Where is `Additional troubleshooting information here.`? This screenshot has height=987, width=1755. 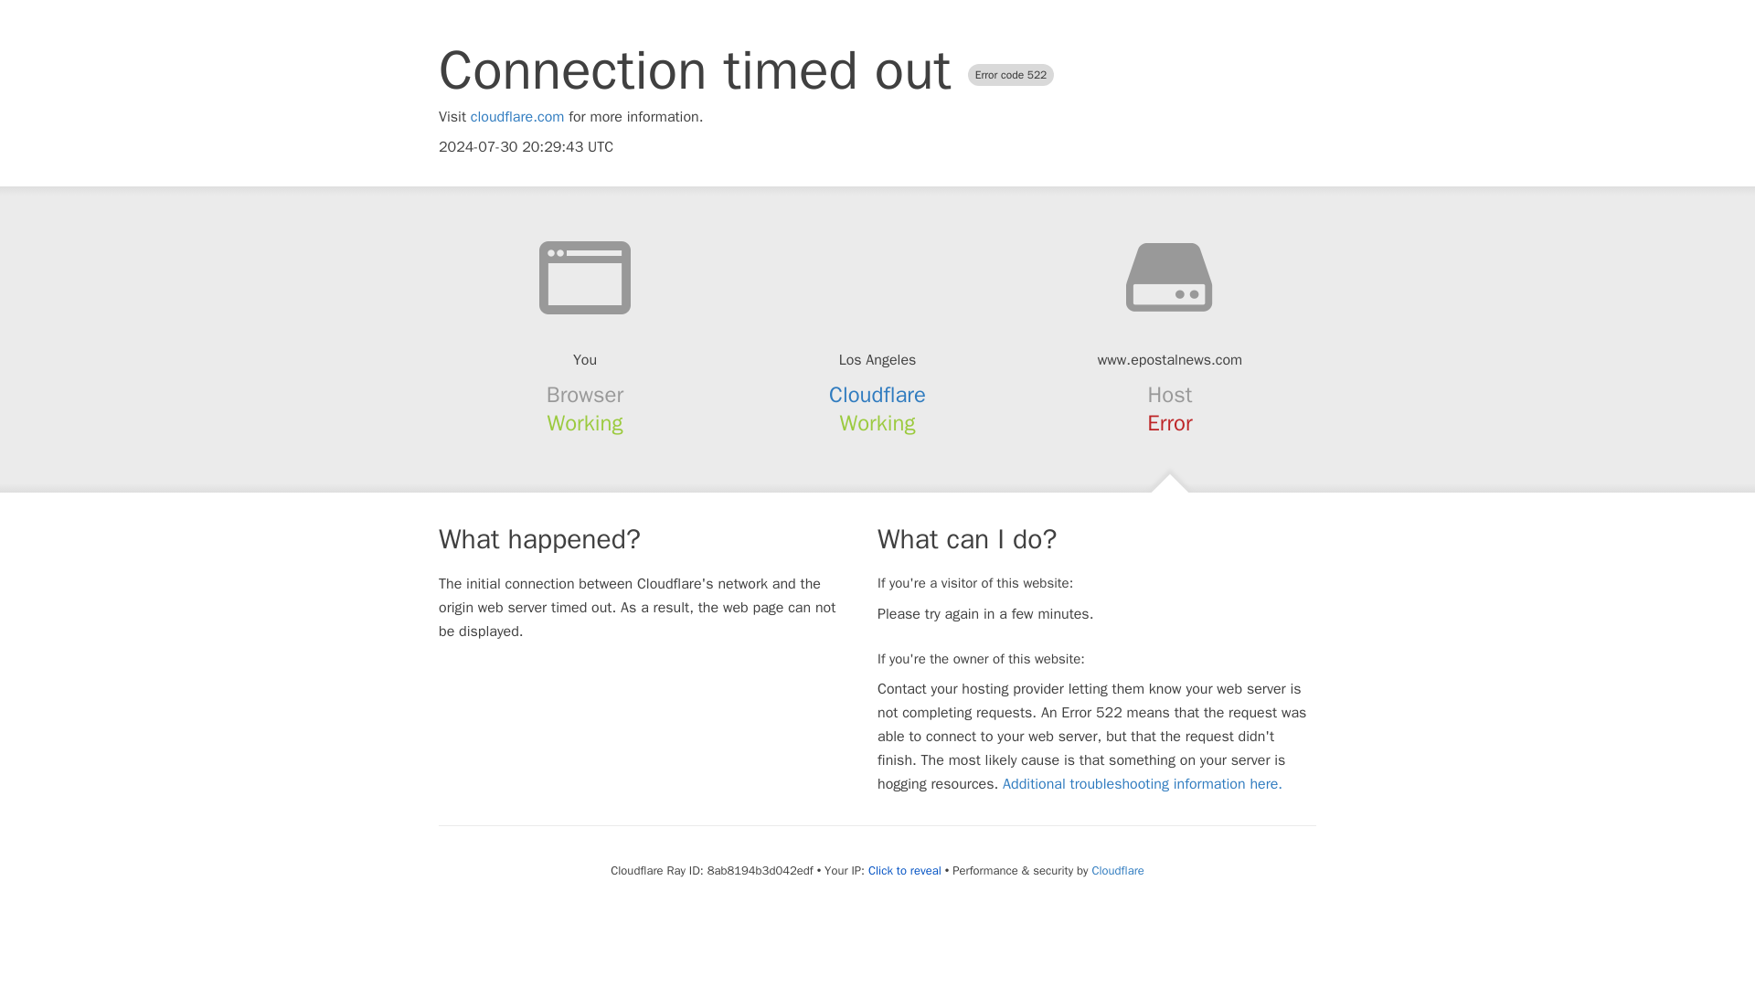 Additional troubleshooting information here. is located at coordinates (1143, 784).